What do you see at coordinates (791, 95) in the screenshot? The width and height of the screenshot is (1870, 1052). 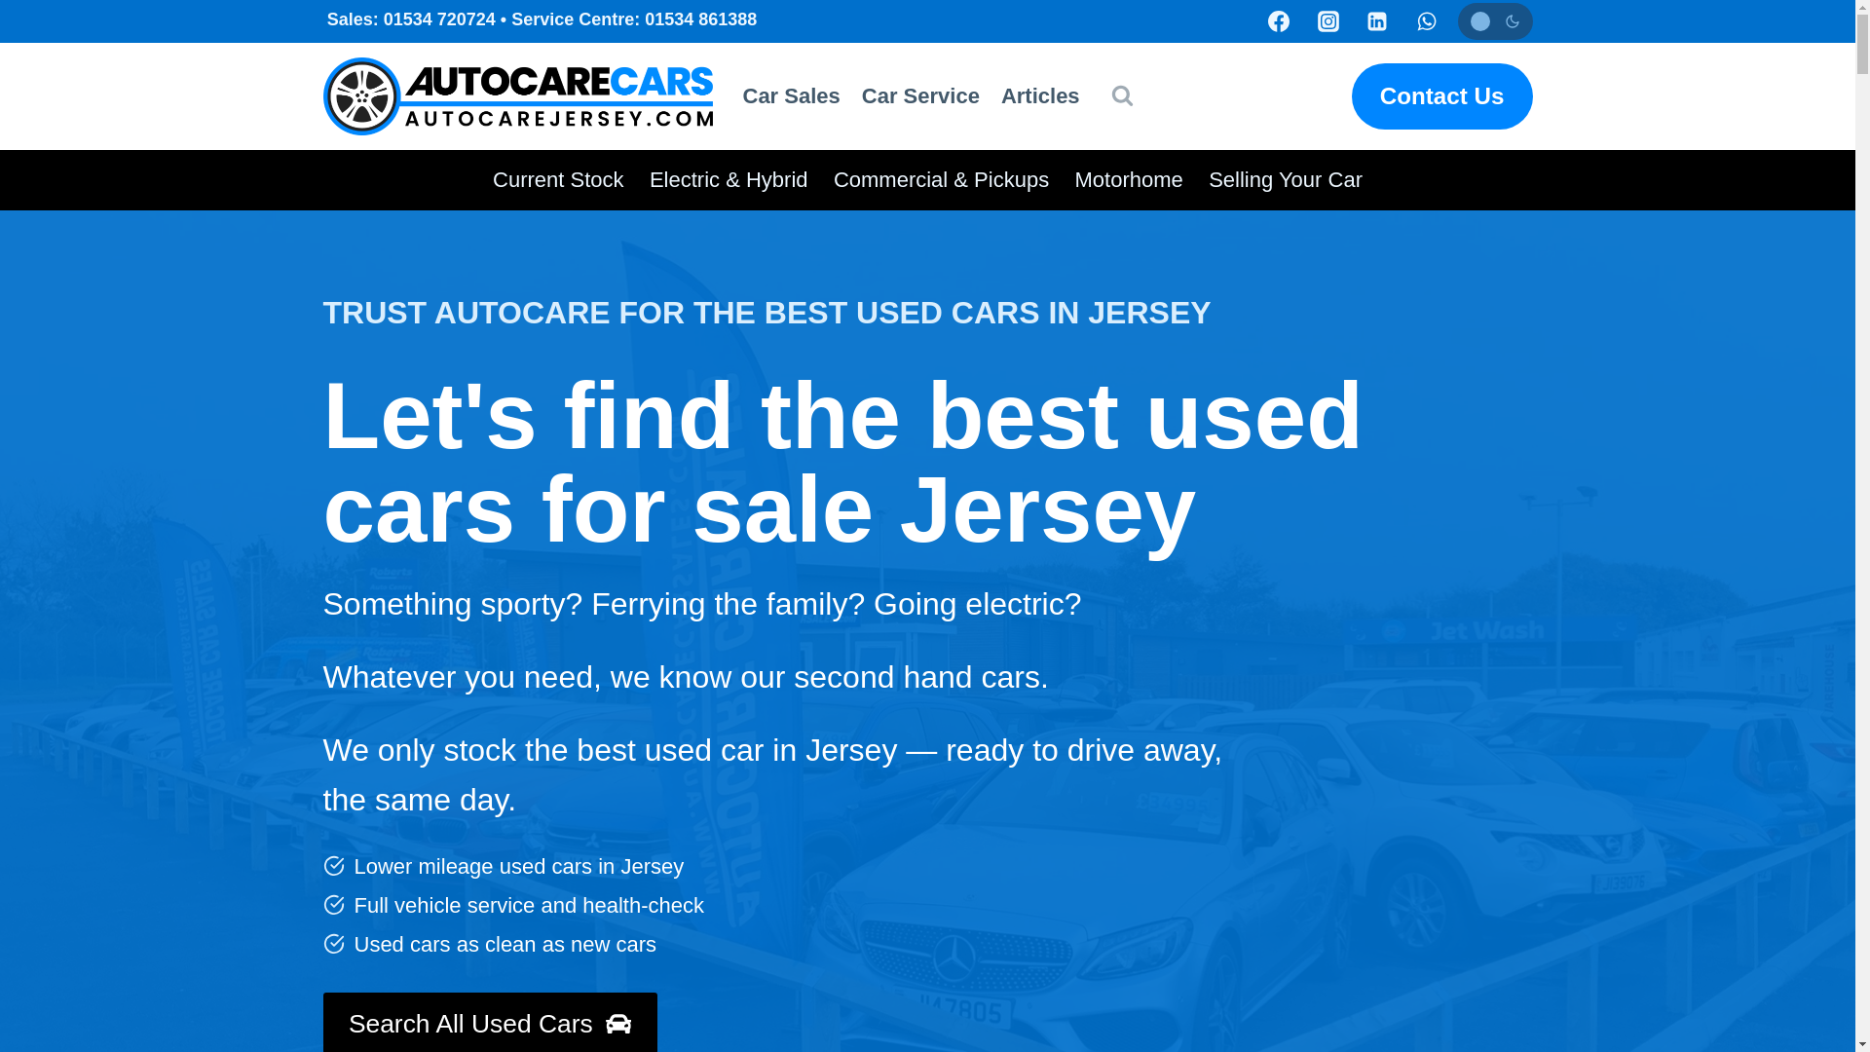 I see `Car Sales` at bounding box center [791, 95].